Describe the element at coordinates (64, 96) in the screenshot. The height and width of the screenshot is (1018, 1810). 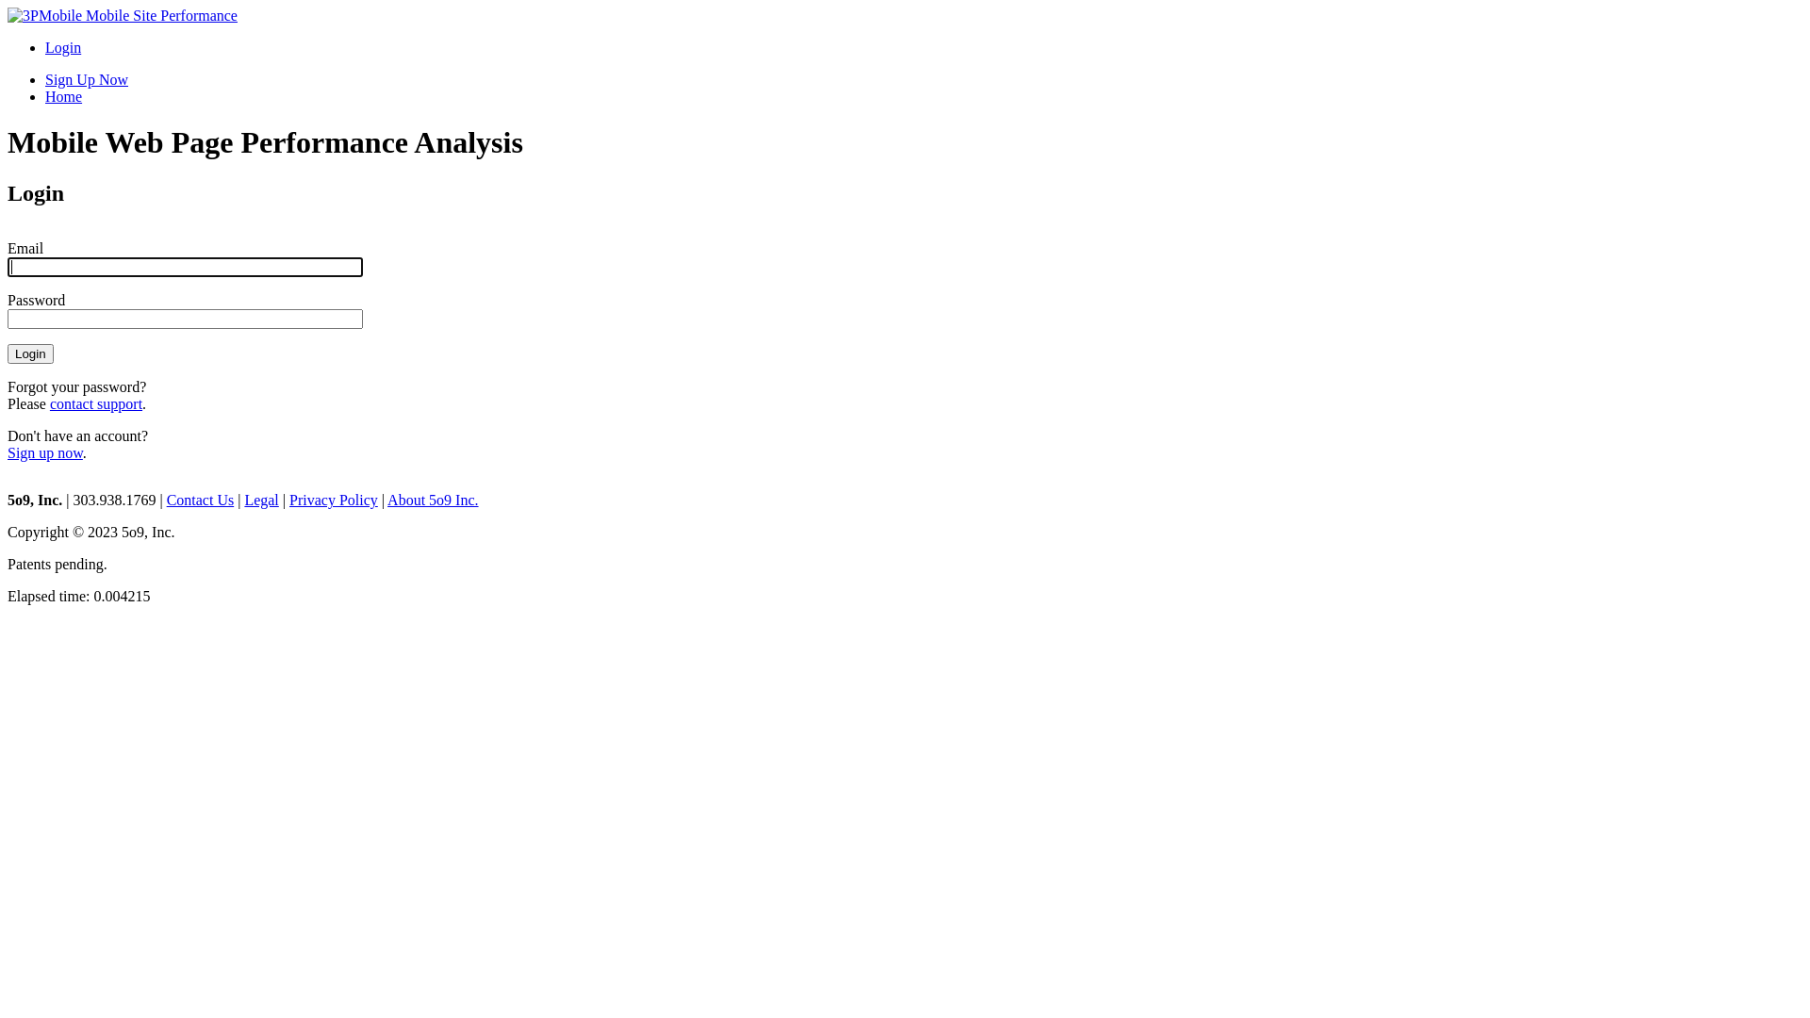
I see `Home` at that location.